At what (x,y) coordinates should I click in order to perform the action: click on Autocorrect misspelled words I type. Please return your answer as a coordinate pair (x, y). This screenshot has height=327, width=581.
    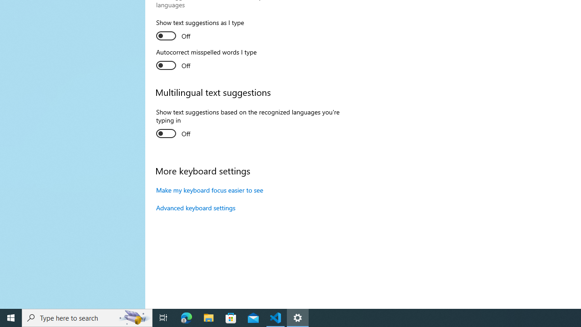
    Looking at the image, I should click on (206, 60).